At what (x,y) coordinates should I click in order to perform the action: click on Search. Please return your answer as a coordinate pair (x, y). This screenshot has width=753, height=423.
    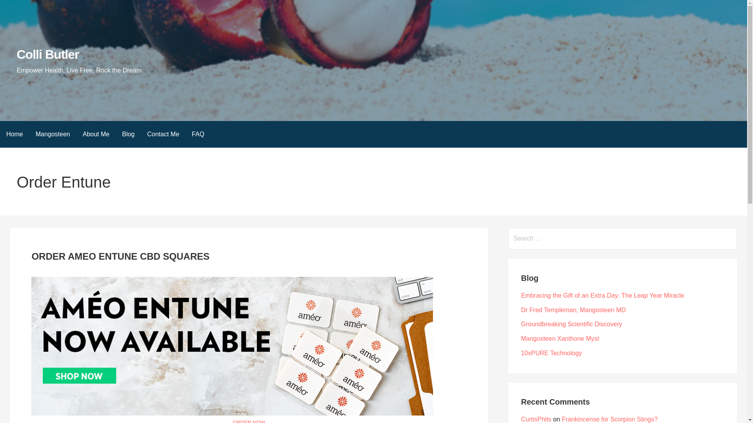
    Looking at the image, I should click on (16, 8).